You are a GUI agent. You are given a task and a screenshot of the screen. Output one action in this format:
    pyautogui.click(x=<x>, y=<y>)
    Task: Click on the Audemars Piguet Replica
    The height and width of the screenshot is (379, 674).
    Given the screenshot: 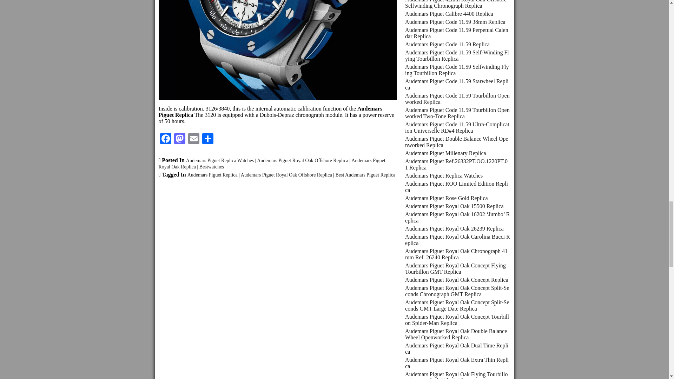 What is the action you would take?
    pyautogui.click(x=212, y=175)
    